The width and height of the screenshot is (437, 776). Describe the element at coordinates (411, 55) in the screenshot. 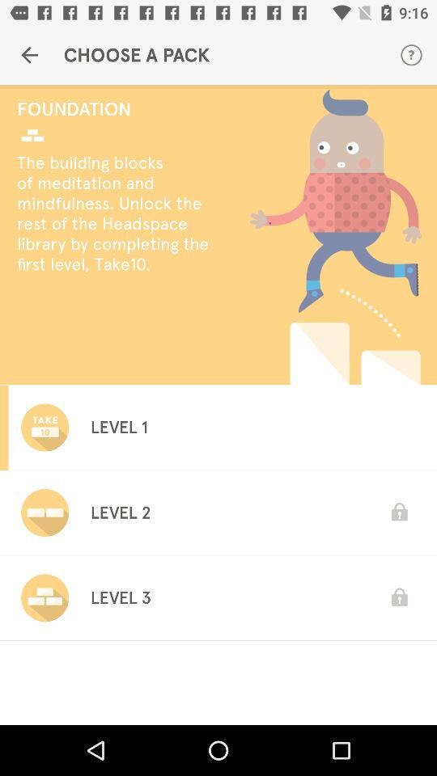

I see `select the icon to the right of the choose a pack` at that location.